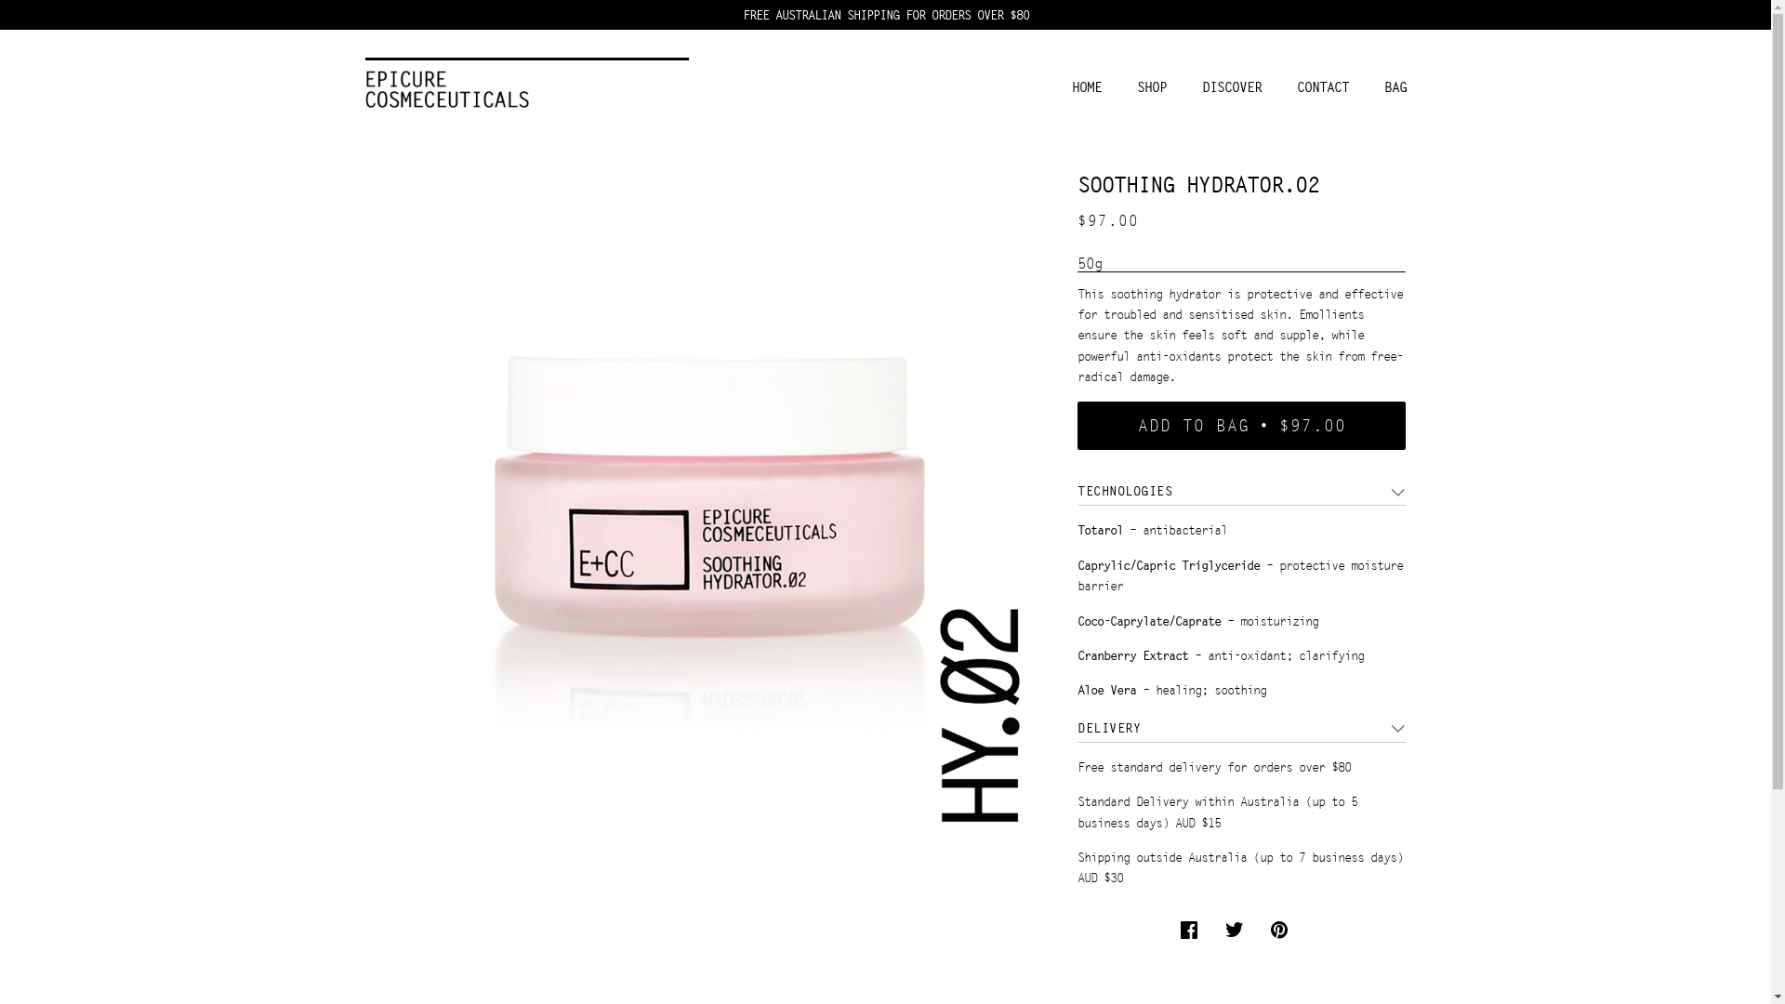  What do you see at coordinates (1151, 87) in the screenshot?
I see `SHOP` at bounding box center [1151, 87].